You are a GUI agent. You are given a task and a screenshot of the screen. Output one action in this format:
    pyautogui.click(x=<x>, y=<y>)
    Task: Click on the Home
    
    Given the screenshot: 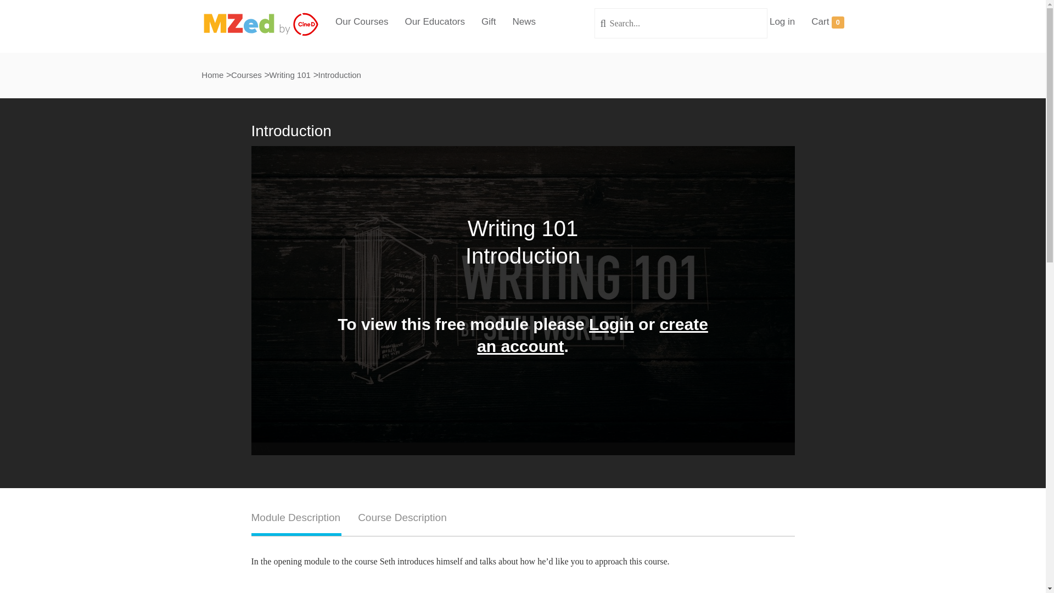 What is the action you would take?
    pyautogui.click(x=212, y=75)
    